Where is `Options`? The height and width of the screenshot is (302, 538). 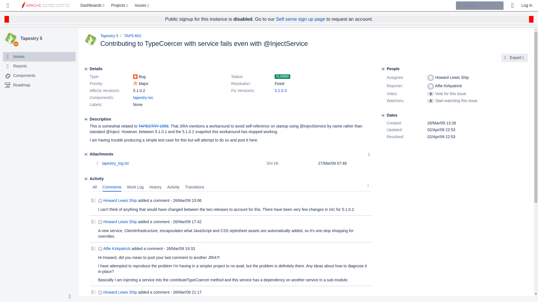
Options is located at coordinates (369, 154).